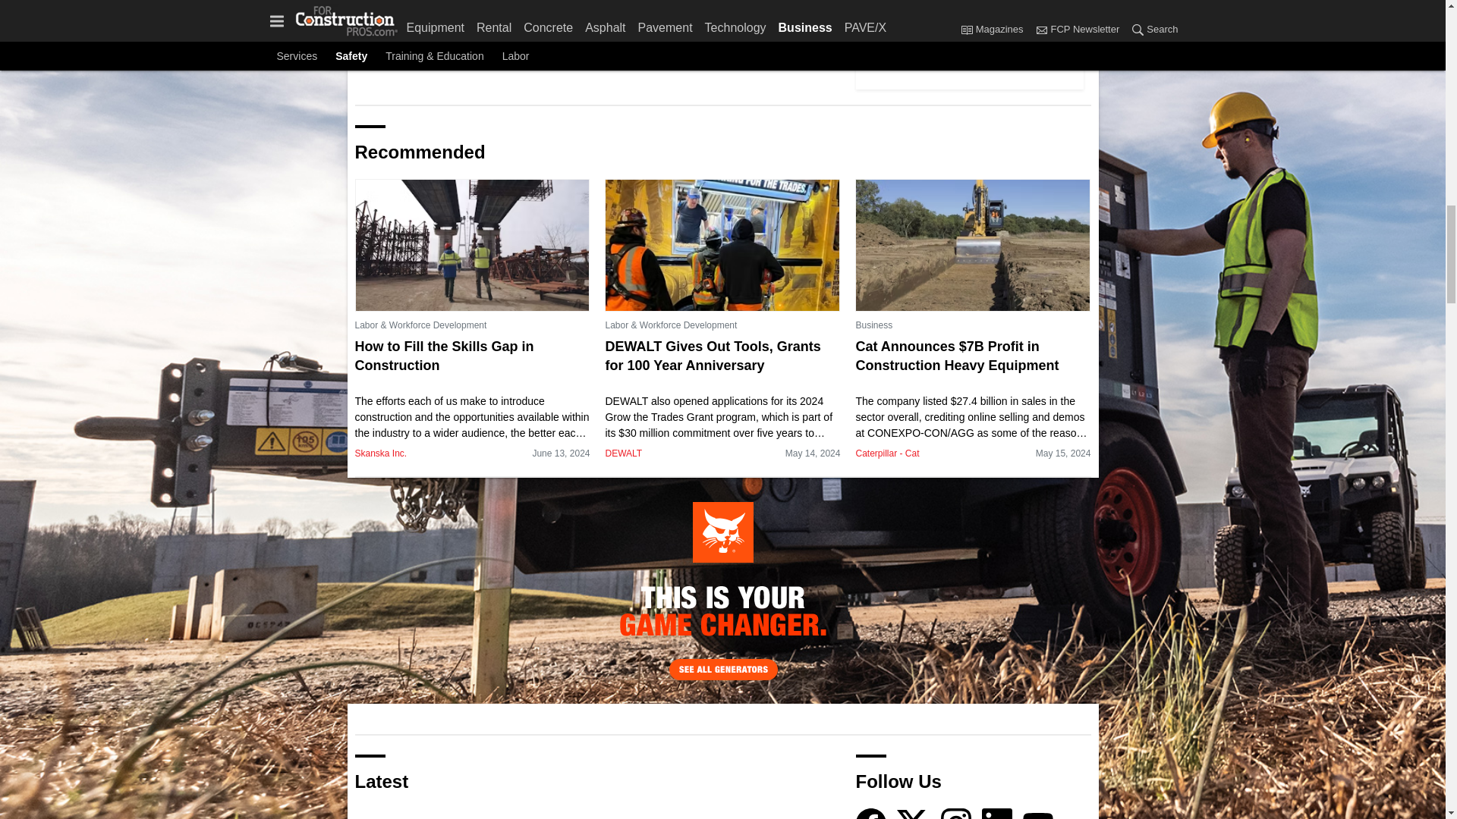 The image size is (1457, 819). What do you see at coordinates (956, 813) in the screenshot?
I see `Instagram icon` at bounding box center [956, 813].